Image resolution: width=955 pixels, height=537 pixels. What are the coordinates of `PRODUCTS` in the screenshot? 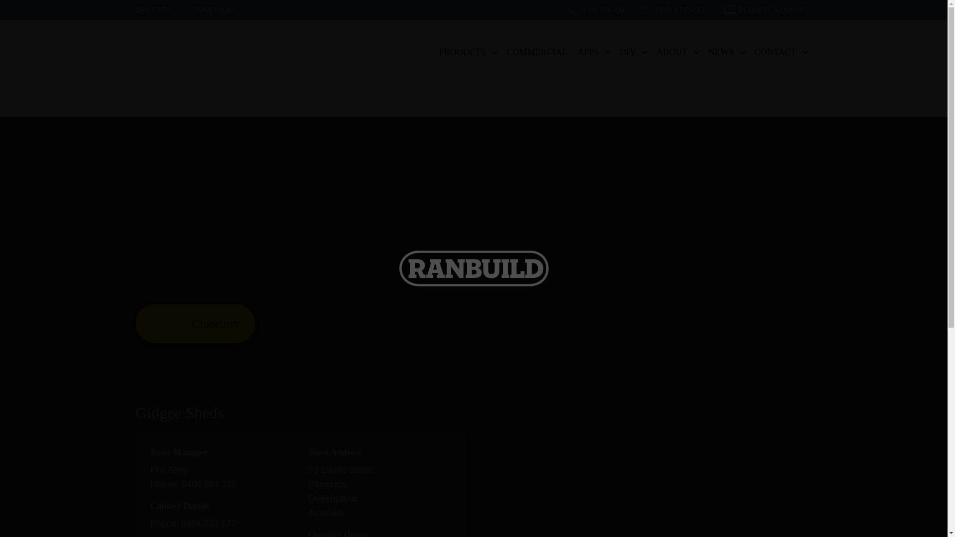 It's located at (468, 52).